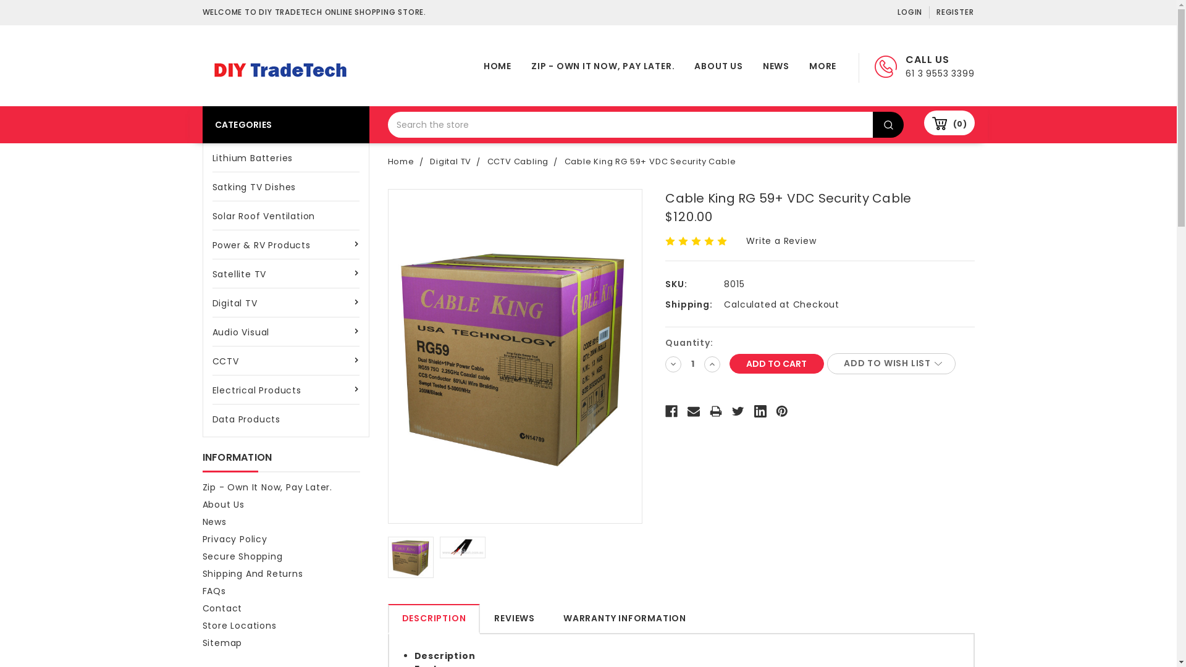 This screenshot has width=1186, height=667. I want to click on ZIP - OWN IT NOW, PAY LATER., so click(603, 68).